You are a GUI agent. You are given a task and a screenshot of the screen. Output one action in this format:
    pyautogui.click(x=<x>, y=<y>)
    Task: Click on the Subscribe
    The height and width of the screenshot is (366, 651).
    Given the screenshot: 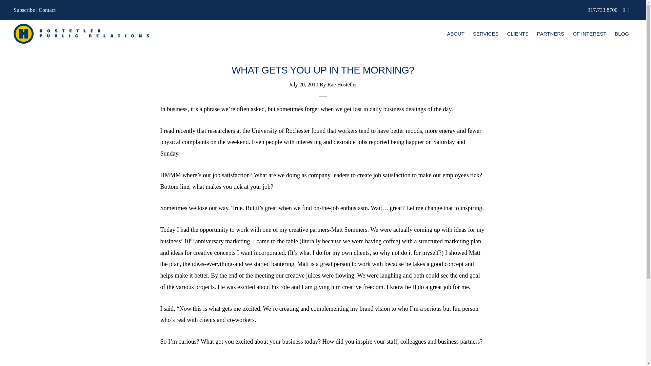 What is the action you would take?
    pyautogui.click(x=24, y=9)
    